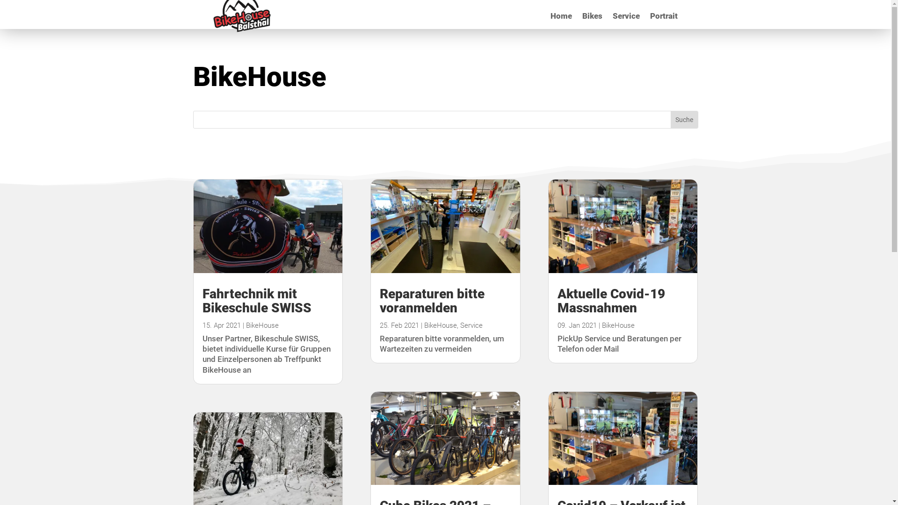 This screenshot has width=898, height=505. Describe the element at coordinates (471, 325) in the screenshot. I see `Service` at that location.